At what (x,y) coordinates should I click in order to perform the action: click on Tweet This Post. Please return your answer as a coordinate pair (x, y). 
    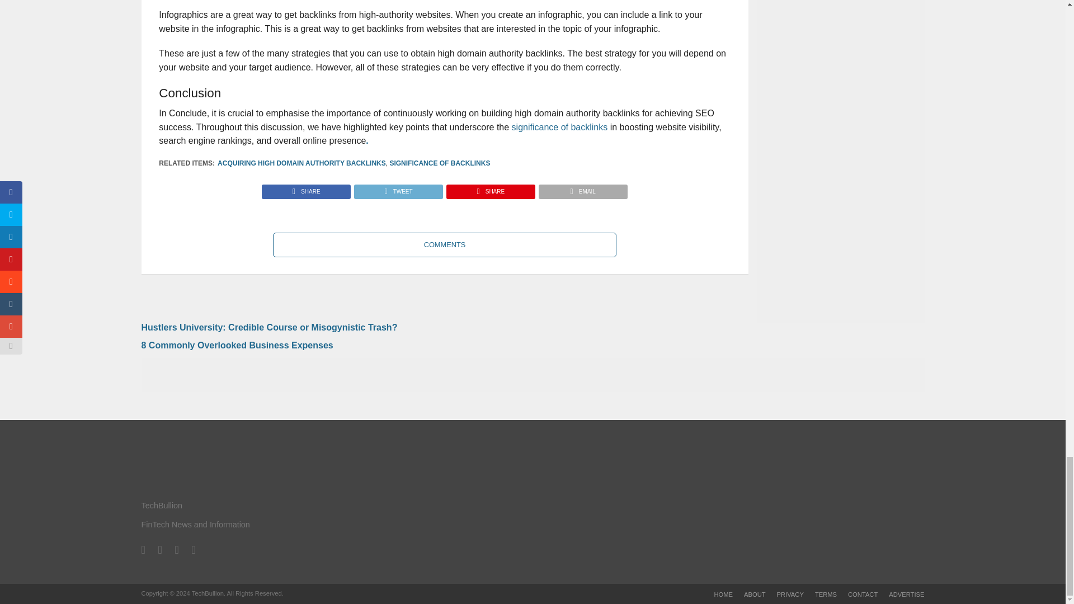
    Looking at the image, I should click on (398, 188).